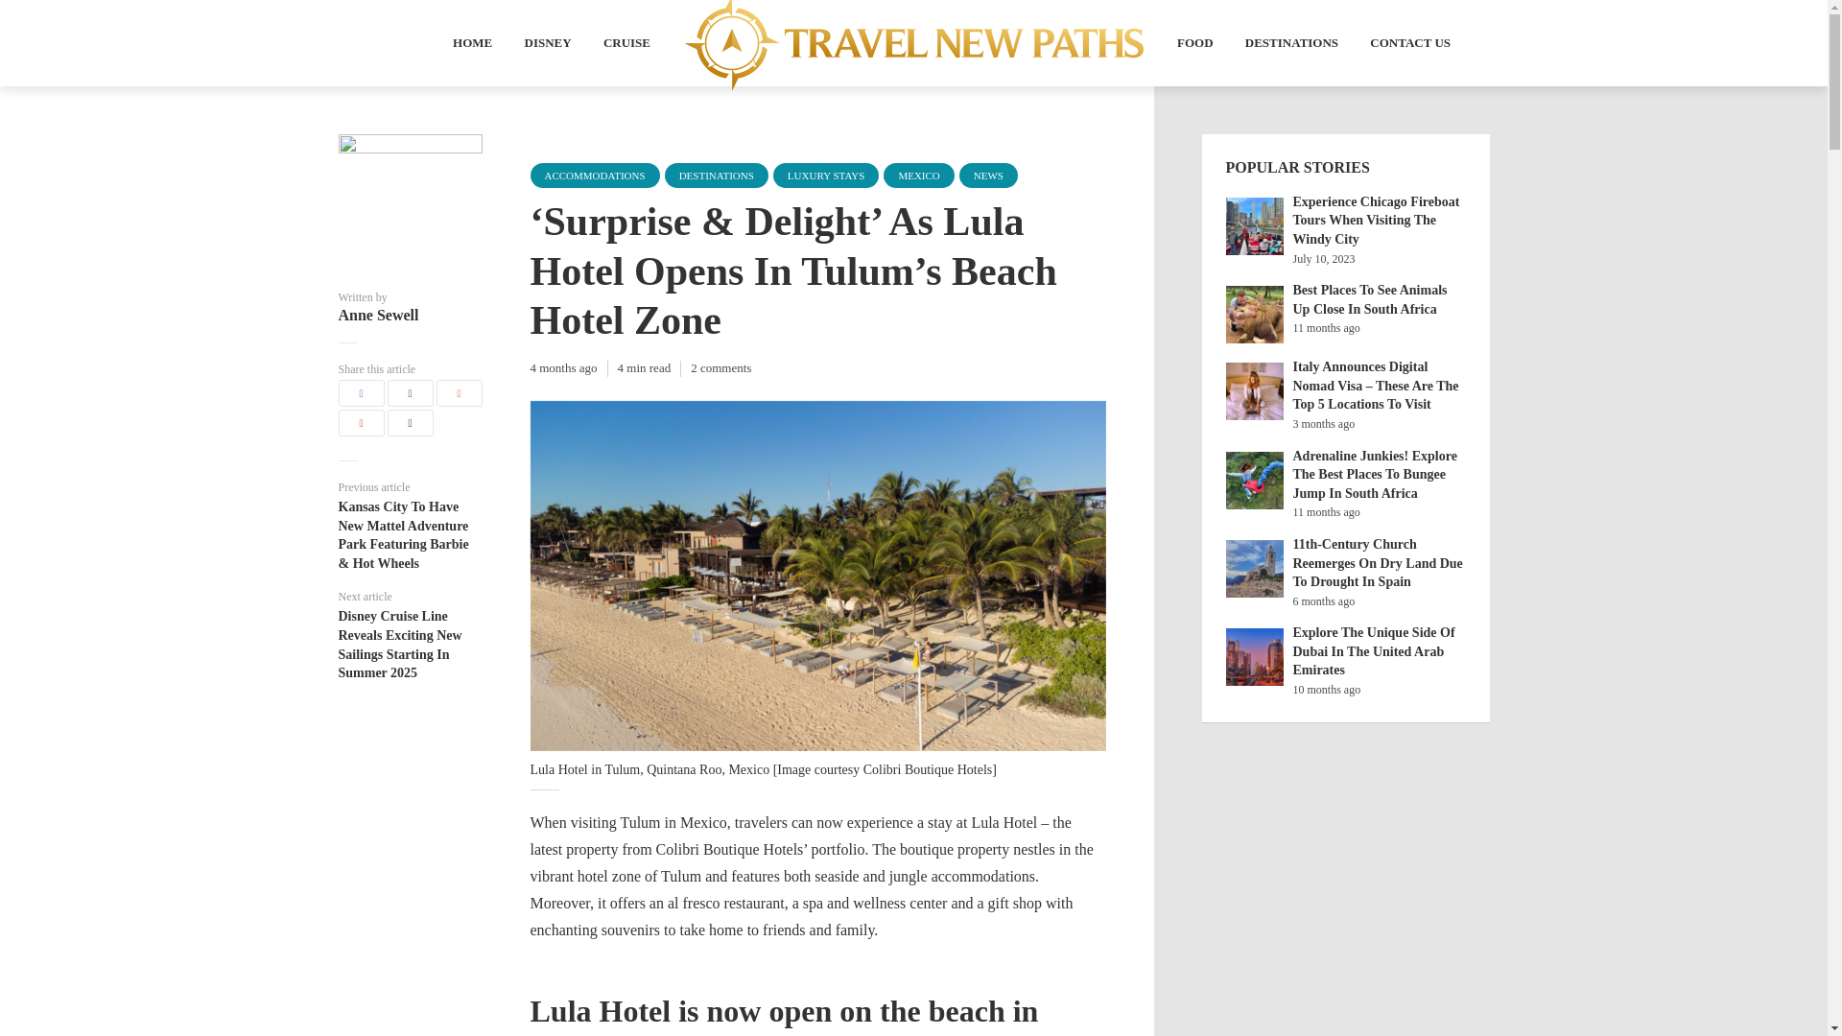 The image size is (1842, 1036). Describe the element at coordinates (626, 44) in the screenshot. I see `CRUISE` at that location.